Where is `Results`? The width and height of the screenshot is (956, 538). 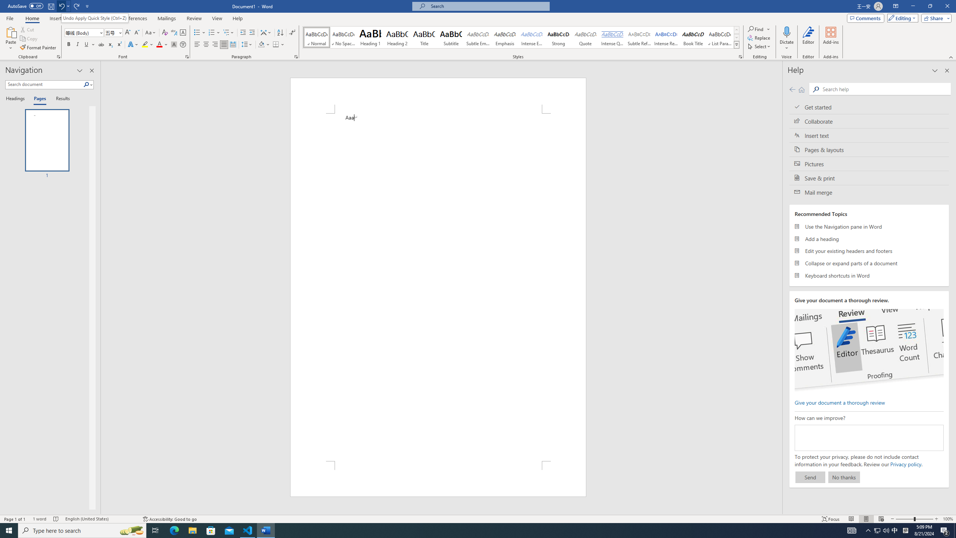
Results is located at coordinates (60, 99).